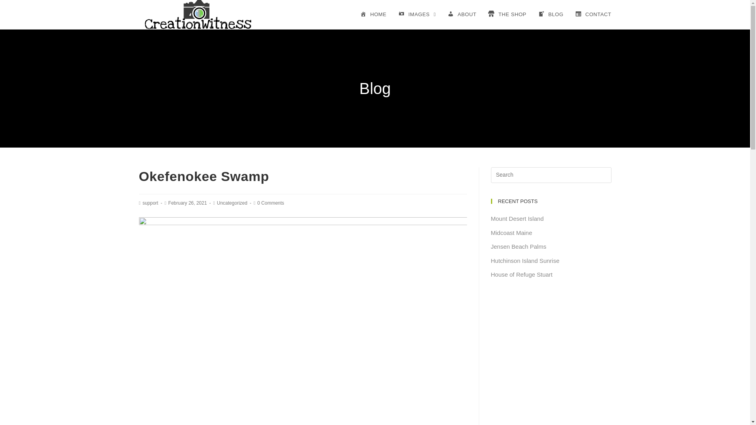 This screenshot has height=425, width=756. Describe the element at coordinates (521, 275) in the screenshot. I see `House of Refuge Stuart` at that location.